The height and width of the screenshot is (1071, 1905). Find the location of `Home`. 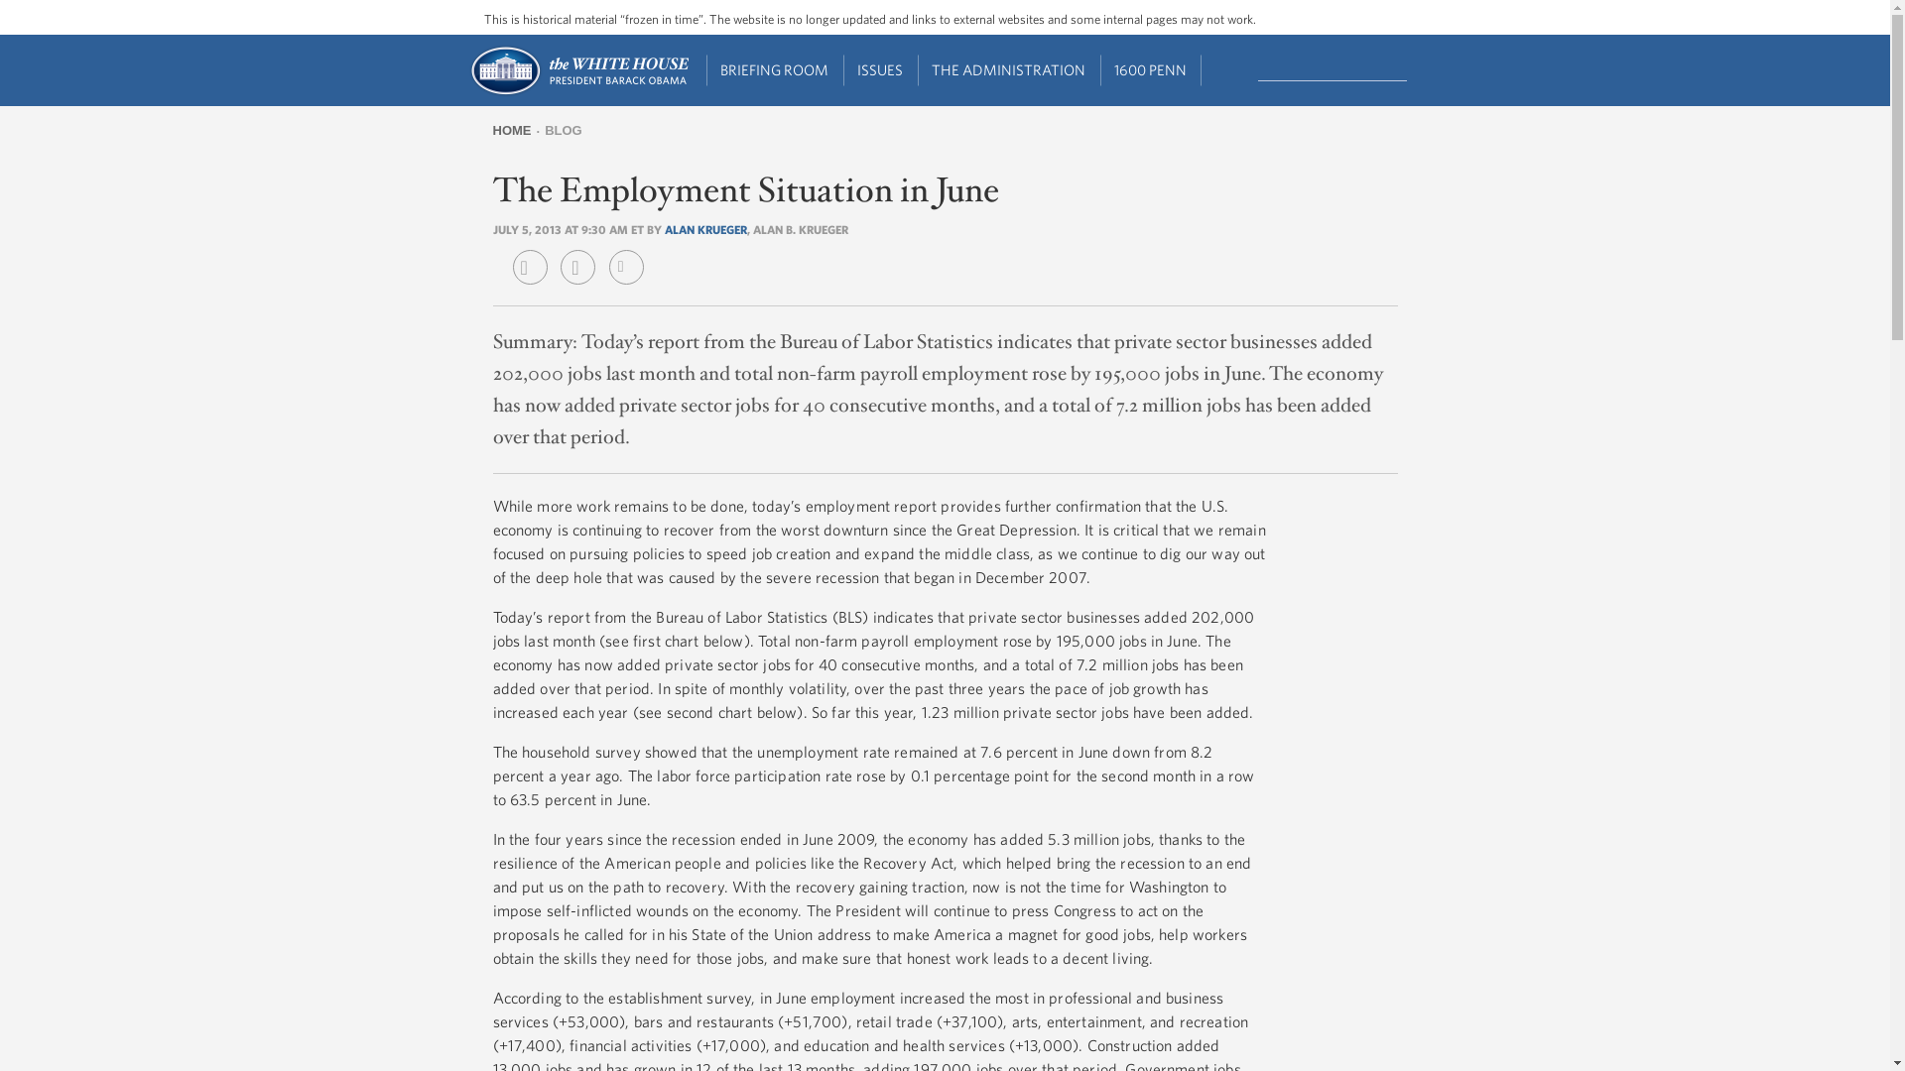

Home is located at coordinates (577, 93).